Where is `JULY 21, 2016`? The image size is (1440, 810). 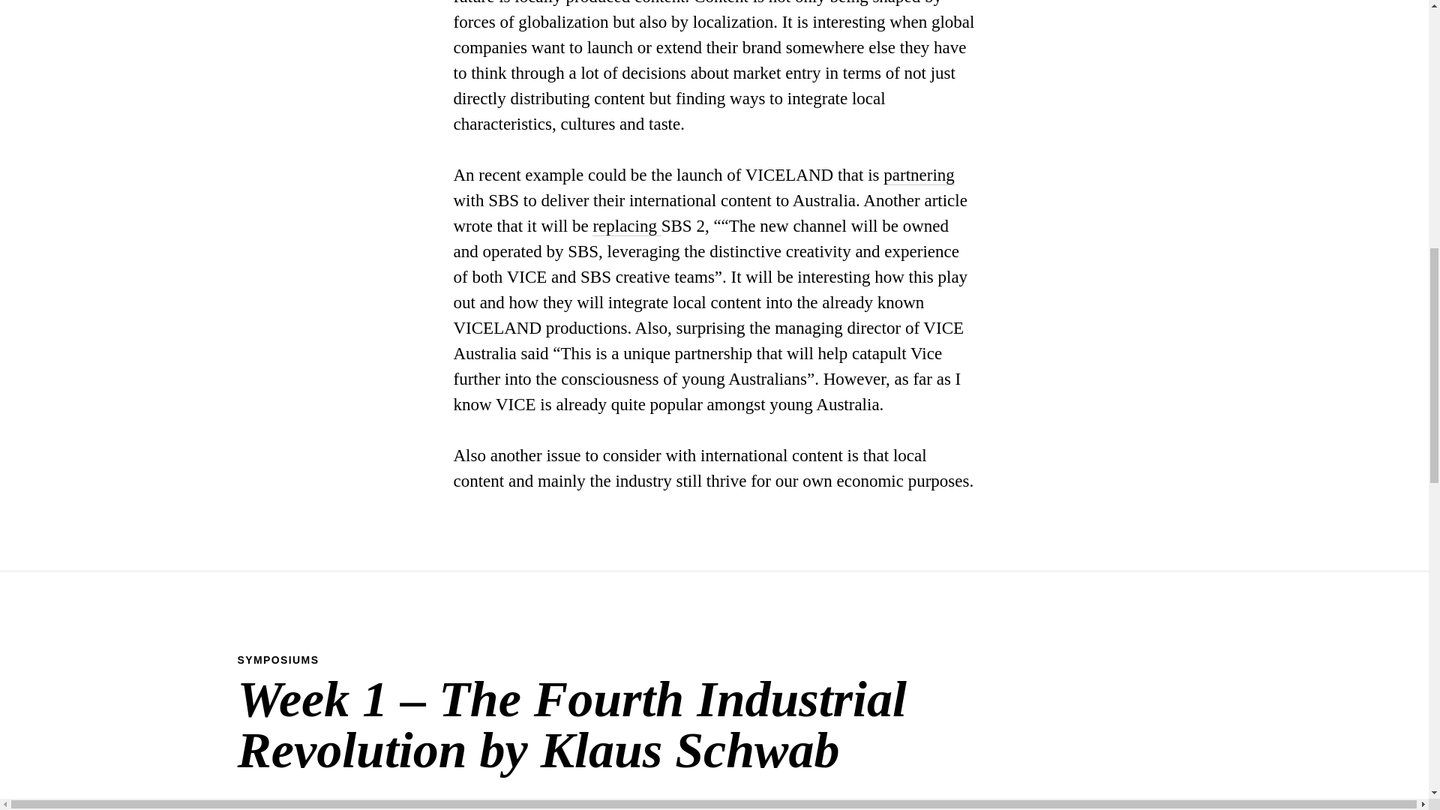 JULY 21, 2016 is located at coordinates (275, 808).